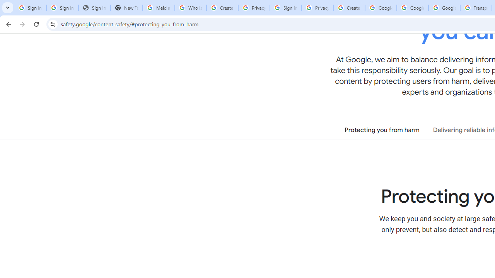  Describe the element at coordinates (126, 8) in the screenshot. I see `New Tab` at that location.